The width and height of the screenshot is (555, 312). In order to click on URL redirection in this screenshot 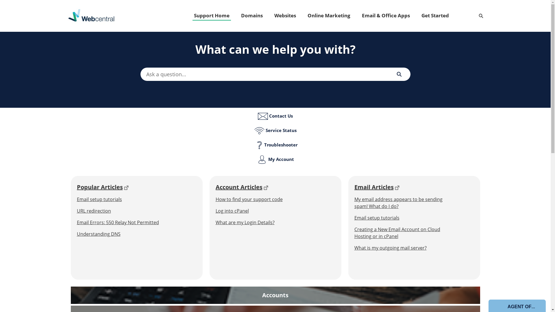, I will do `click(125, 211)`.